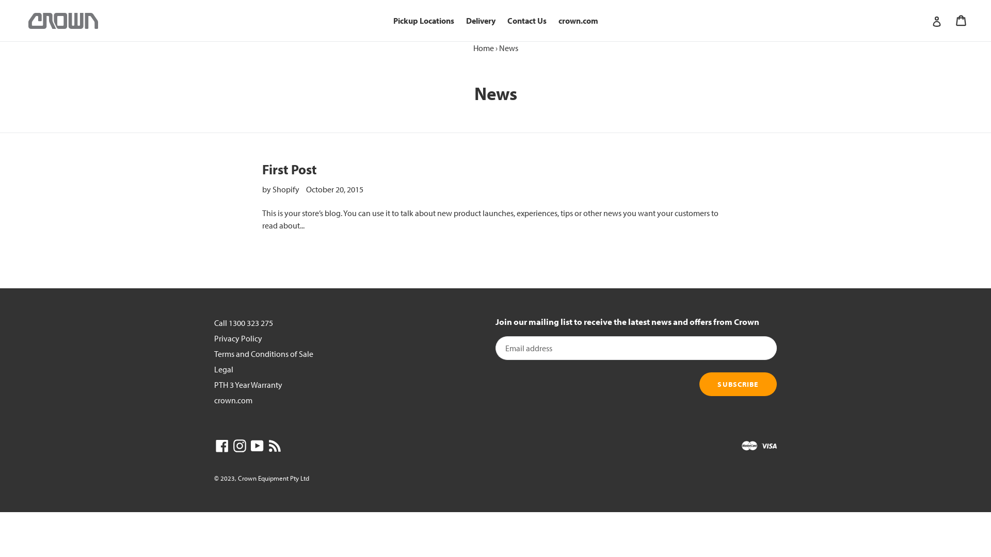 Image resolution: width=991 pixels, height=557 pixels. Describe the element at coordinates (480, 21) in the screenshot. I see `Delivery` at that location.